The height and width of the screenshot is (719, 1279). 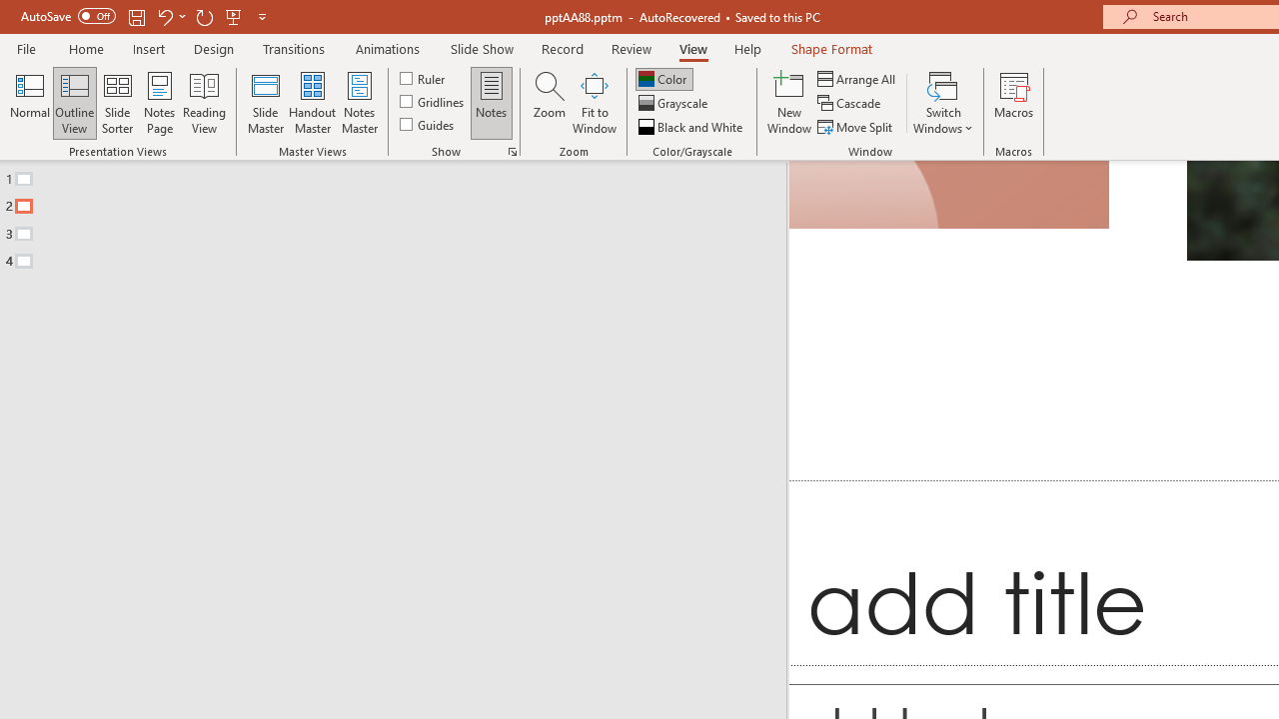 What do you see at coordinates (789, 102) in the screenshot?
I see `New Window` at bounding box center [789, 102].